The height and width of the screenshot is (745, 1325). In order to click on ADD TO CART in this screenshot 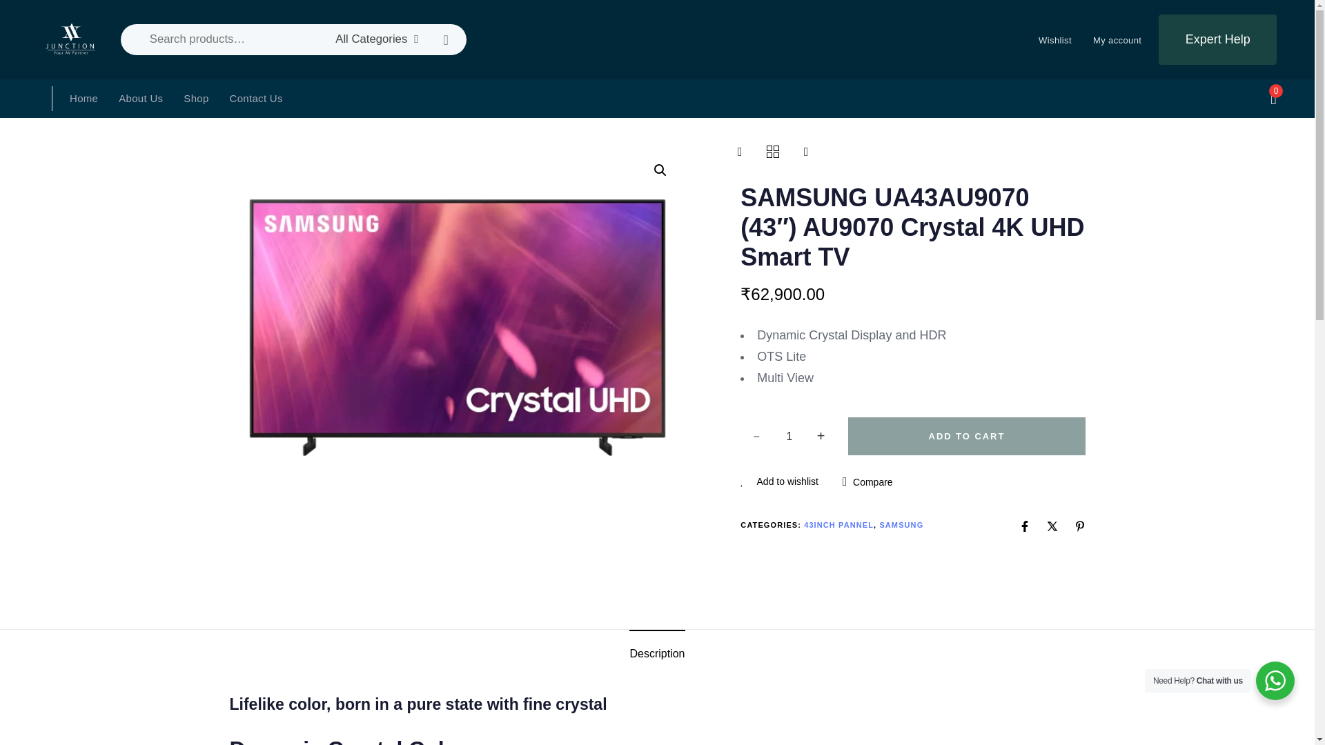, I will do `click(966, 436)`.